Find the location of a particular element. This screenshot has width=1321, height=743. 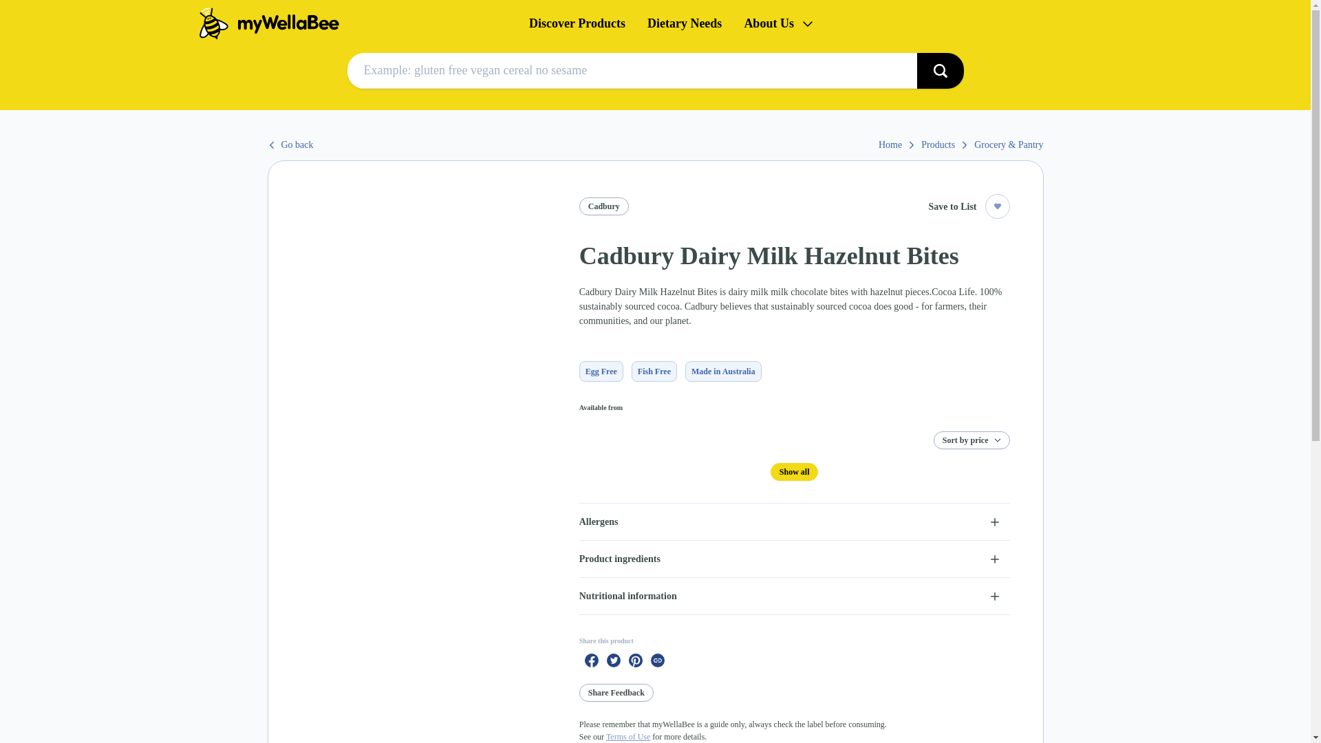

About Us is located at coordinates (779, 23).